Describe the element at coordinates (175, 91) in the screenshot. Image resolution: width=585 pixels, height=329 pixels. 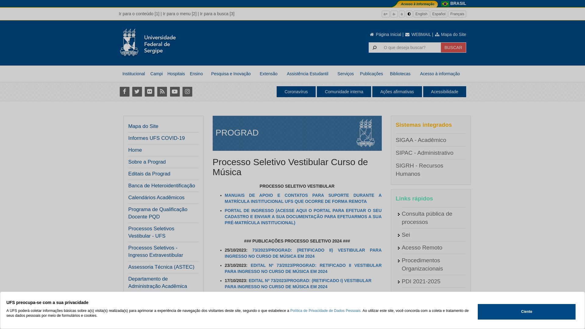
I see `Youtube` at that location.